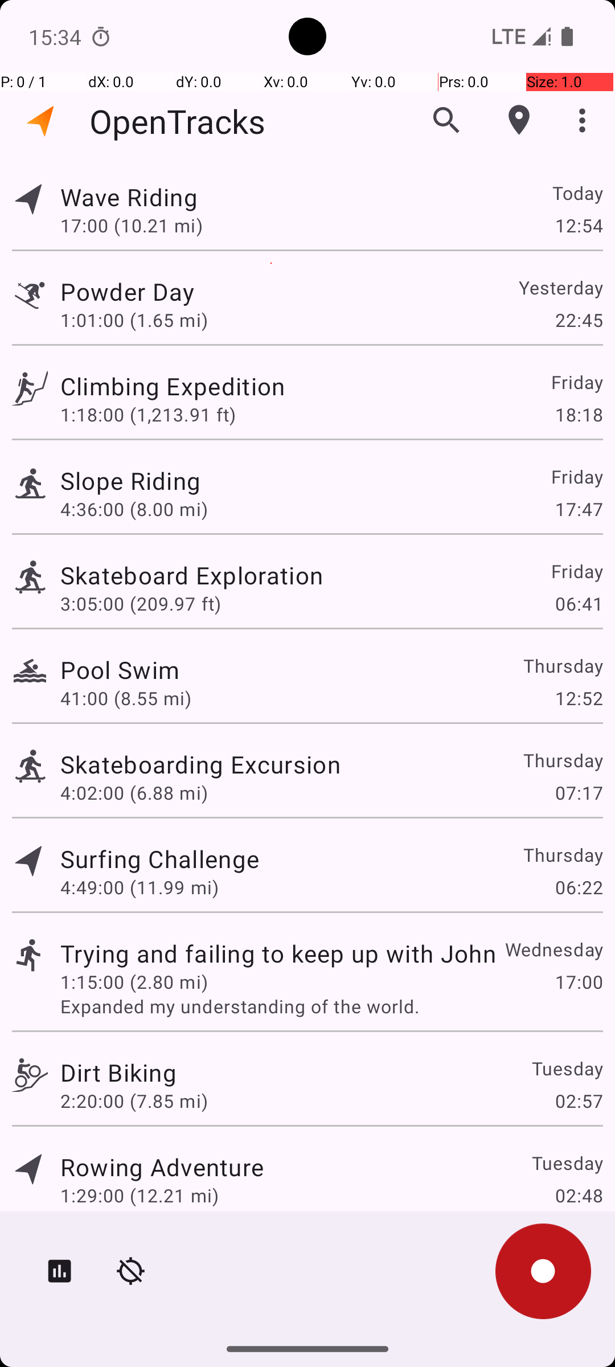 The width and height of the screenshot is (615, 1367). What do you see at coordinates (132, 225) in the screenshot?
I see `17:00 (10.21 mi)` at bounding box center [132, 225].